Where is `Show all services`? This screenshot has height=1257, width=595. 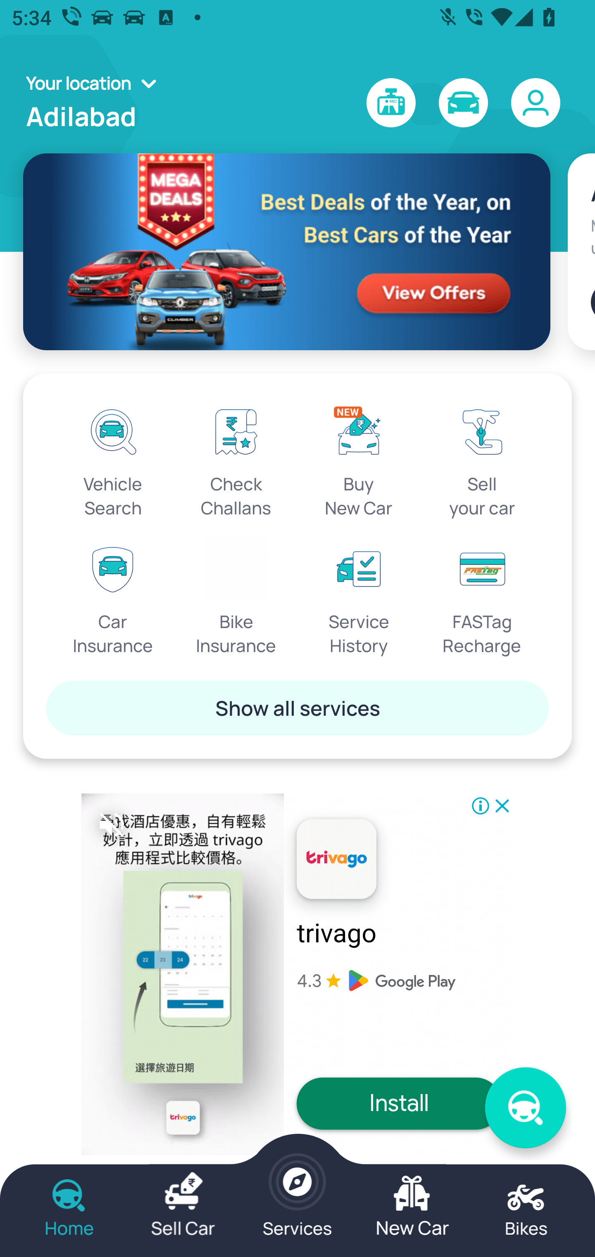 Show all services is located at coordinates (297, 707).